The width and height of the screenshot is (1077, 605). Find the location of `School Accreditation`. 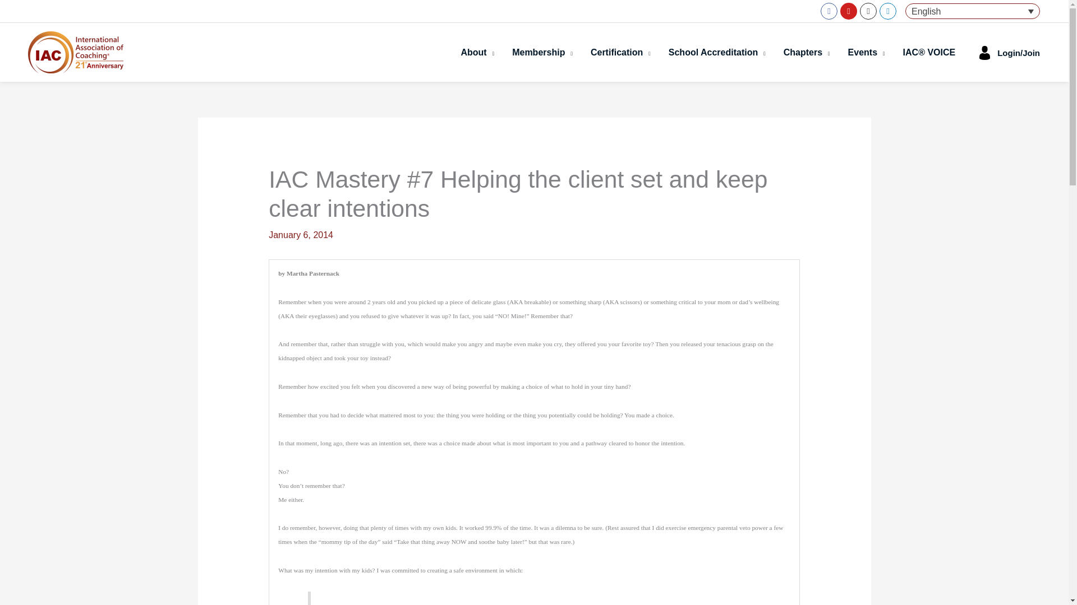

School Accreditation is located at coordinates (717, 53).